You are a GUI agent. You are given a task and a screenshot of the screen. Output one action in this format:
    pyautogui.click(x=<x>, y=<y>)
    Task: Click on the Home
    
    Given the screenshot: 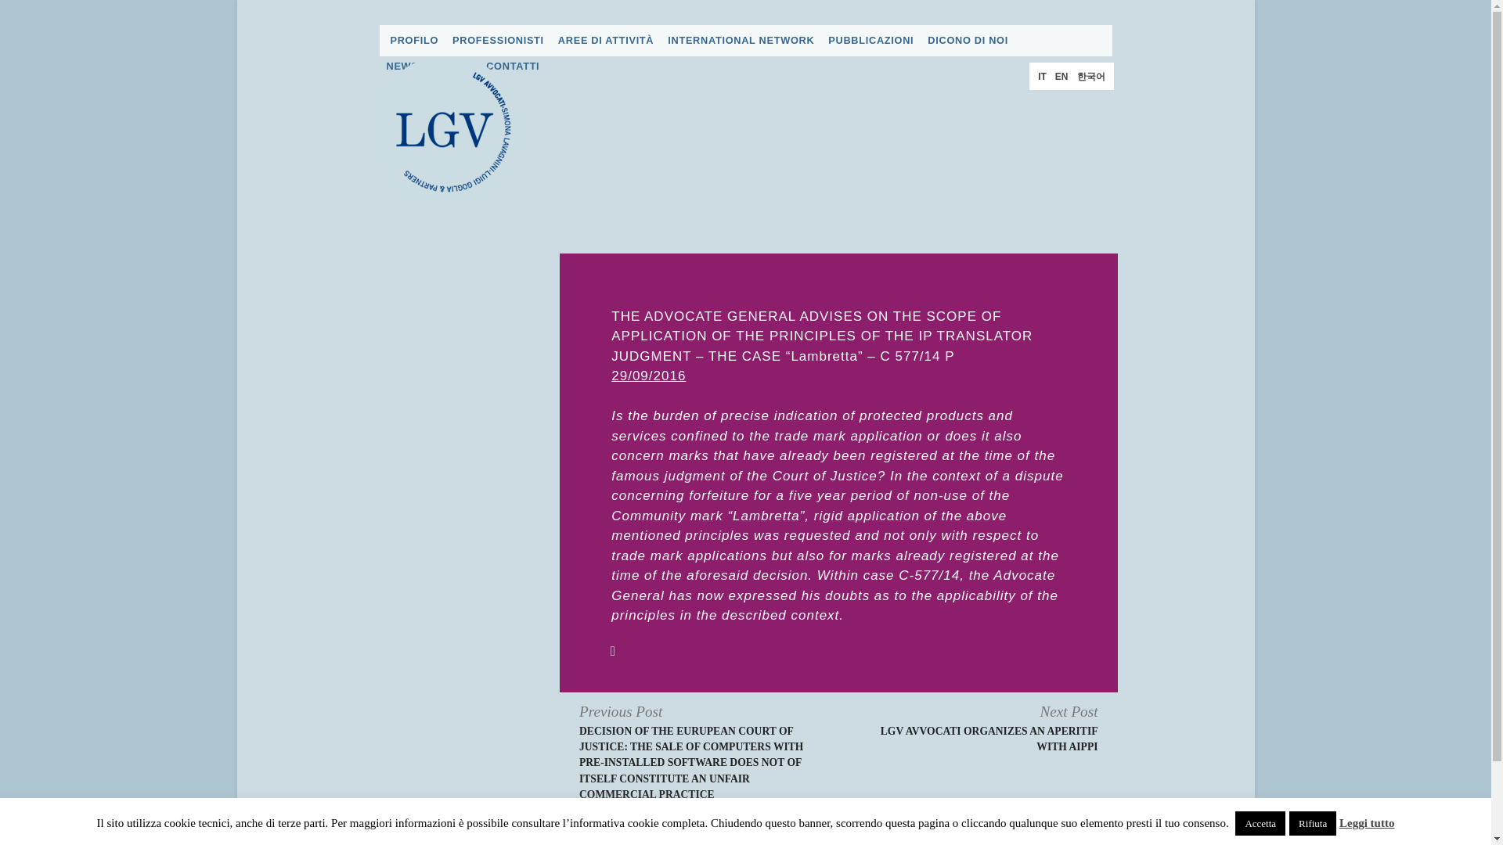 What is the action you would take?
    pyautogui.click(x=447, y=129)
    